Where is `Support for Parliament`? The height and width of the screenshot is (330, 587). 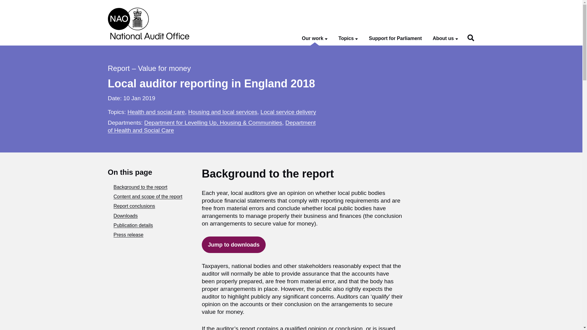 Support for Parliament is located at coordinates (396, 38).